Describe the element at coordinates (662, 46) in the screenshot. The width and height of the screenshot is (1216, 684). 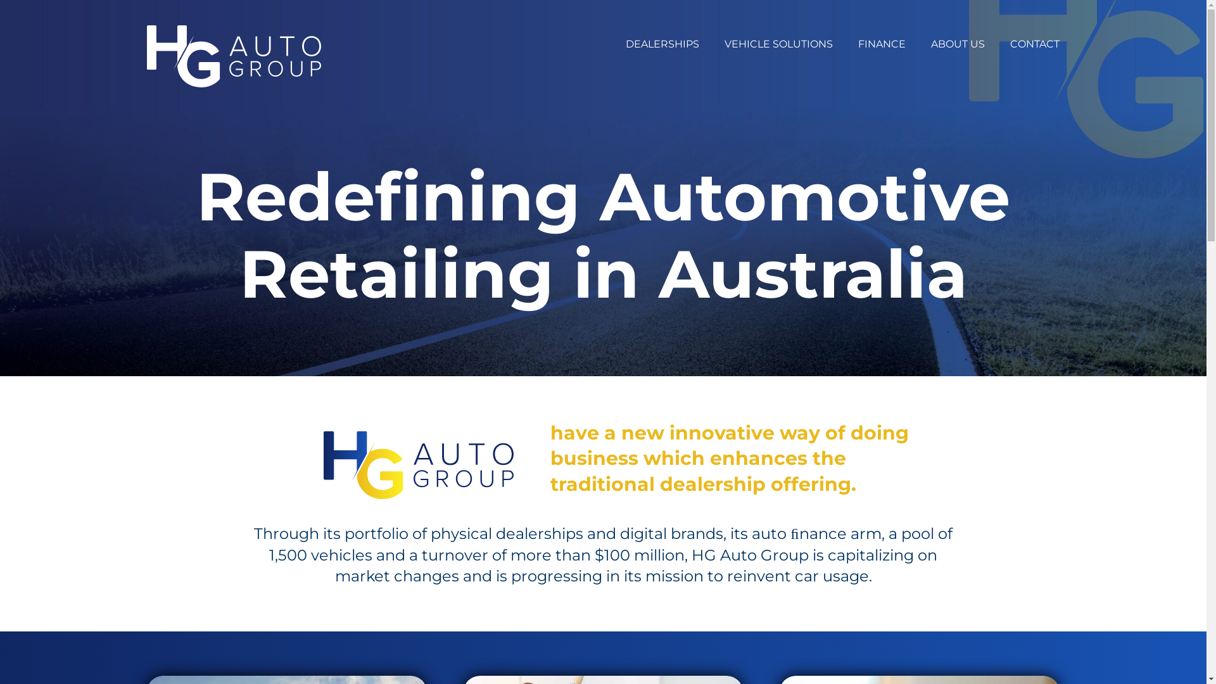
I see `DEALERSHIPS` at that location.